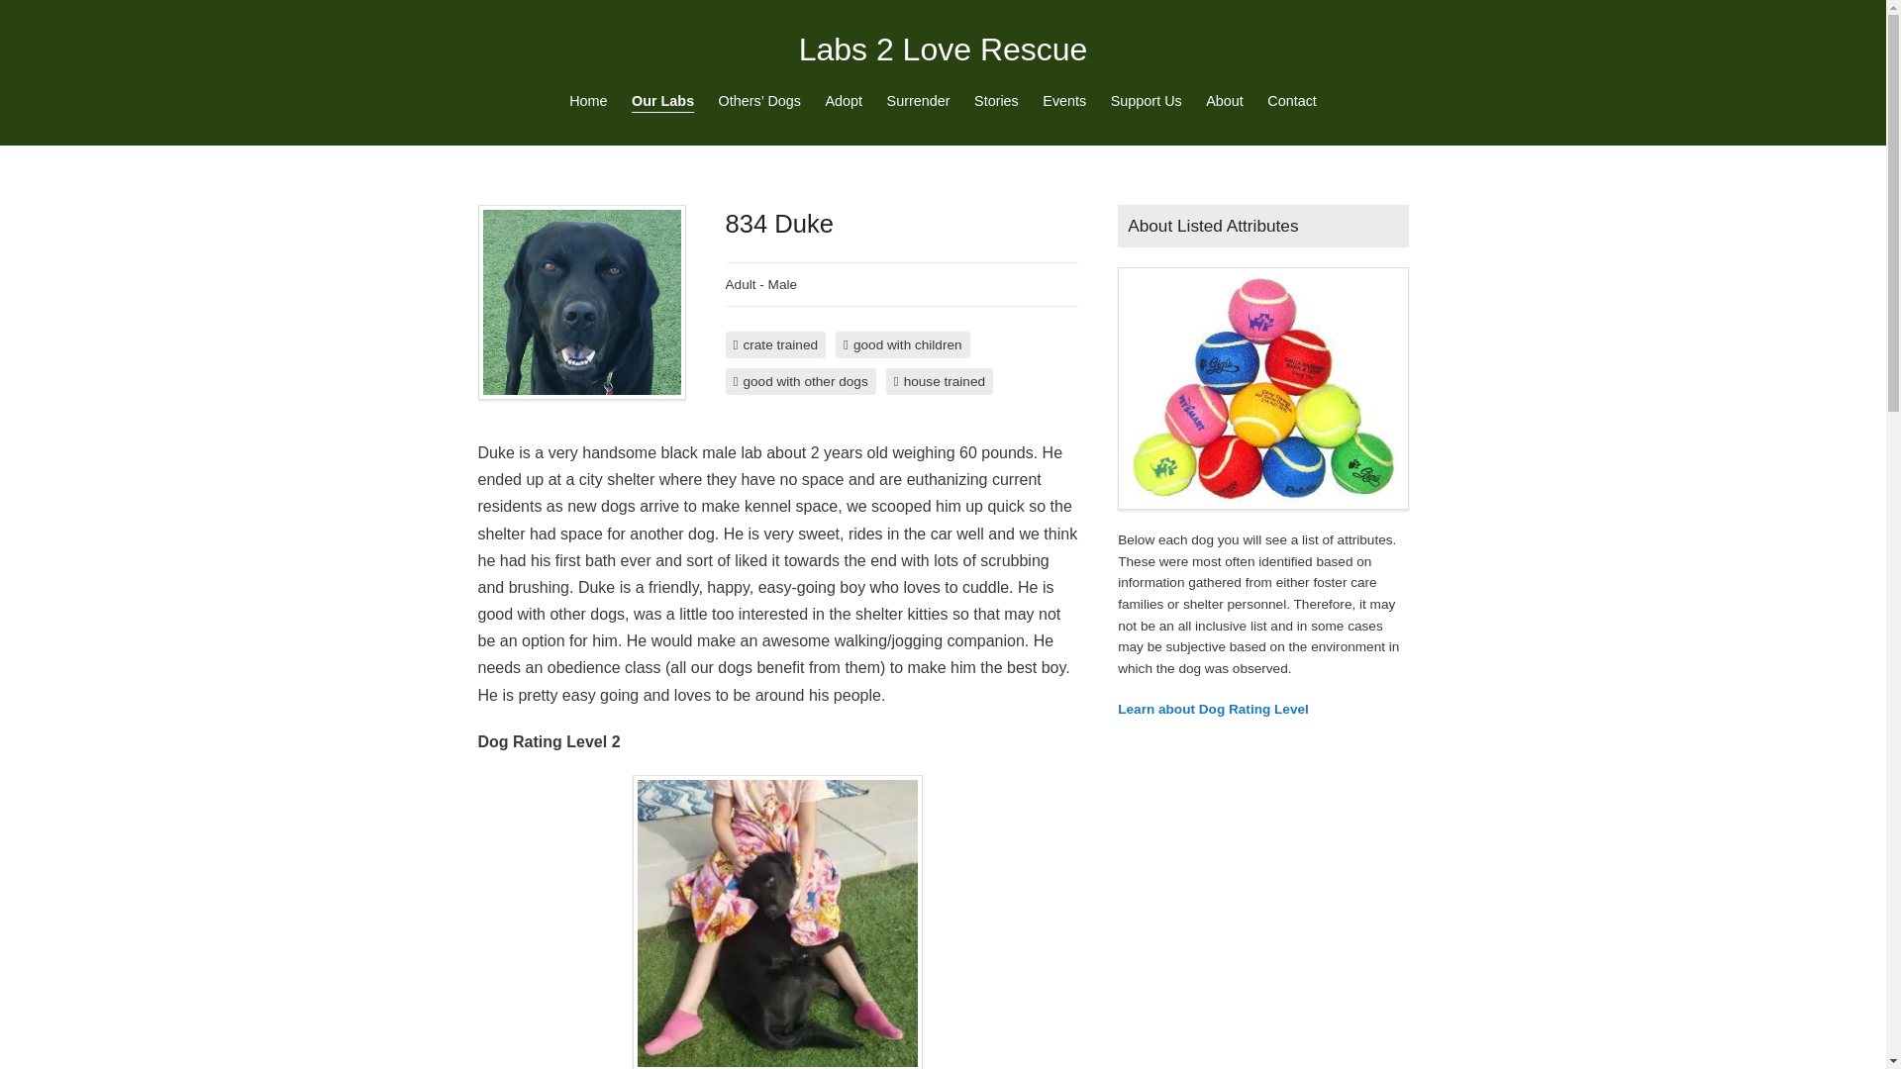 The image size is (1901, 1069). What do you see at coordinates (918, 101) in the screenshot?
I see `Surrender` at bounding box center [918, 101].